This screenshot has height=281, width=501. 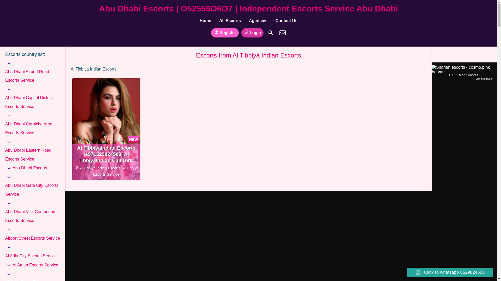 What do you see at coordinates (230, 21) in the screenshot?
I see `All Escorts` at bounding box center [230, 21].